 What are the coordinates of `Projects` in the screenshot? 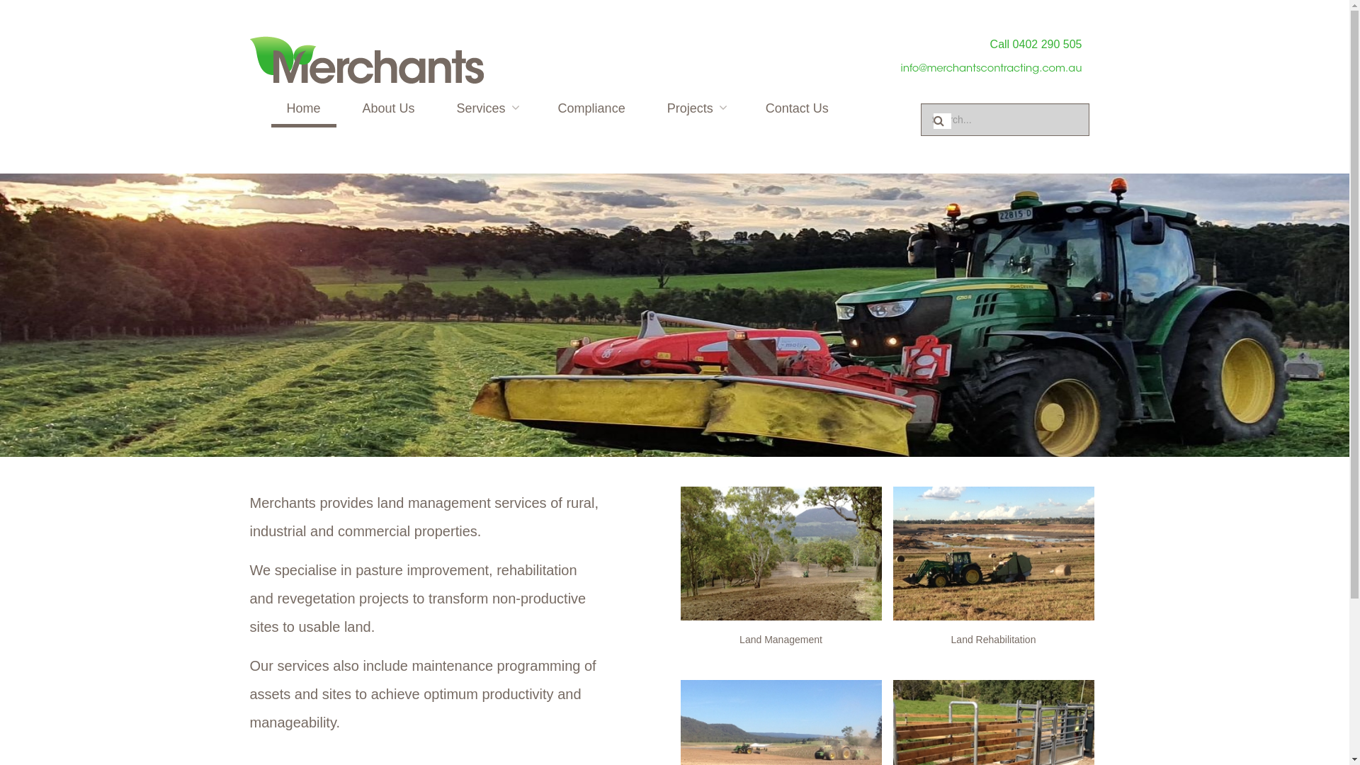 It's located at (696, 108).